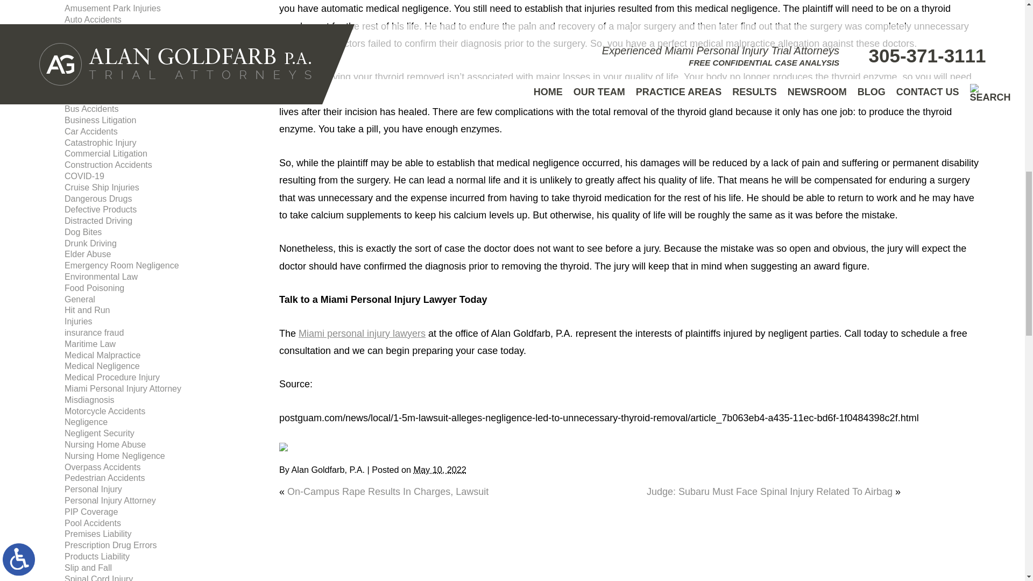  I want to click on Facebook, so click(283, 447).